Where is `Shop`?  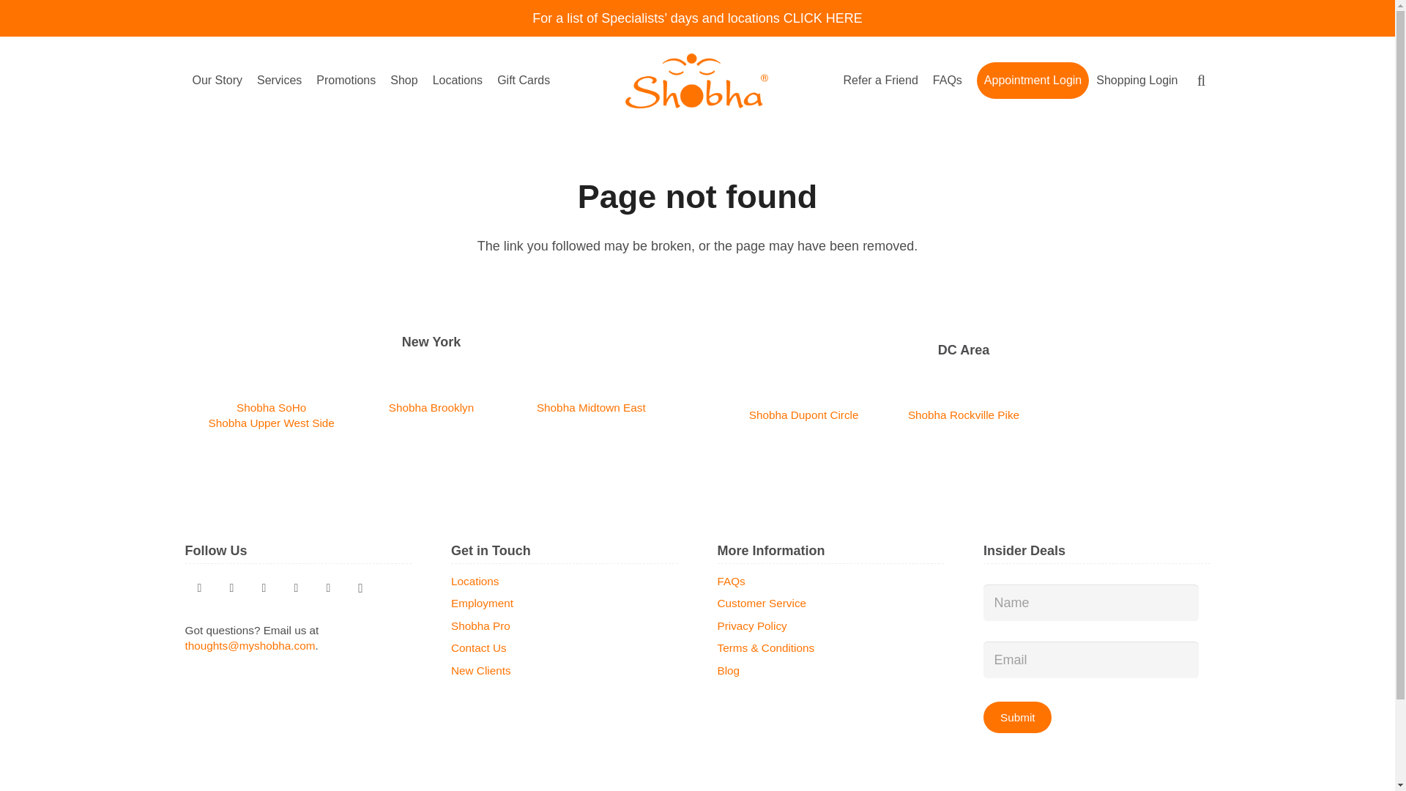 Shop is located at coordinates (403, 81).